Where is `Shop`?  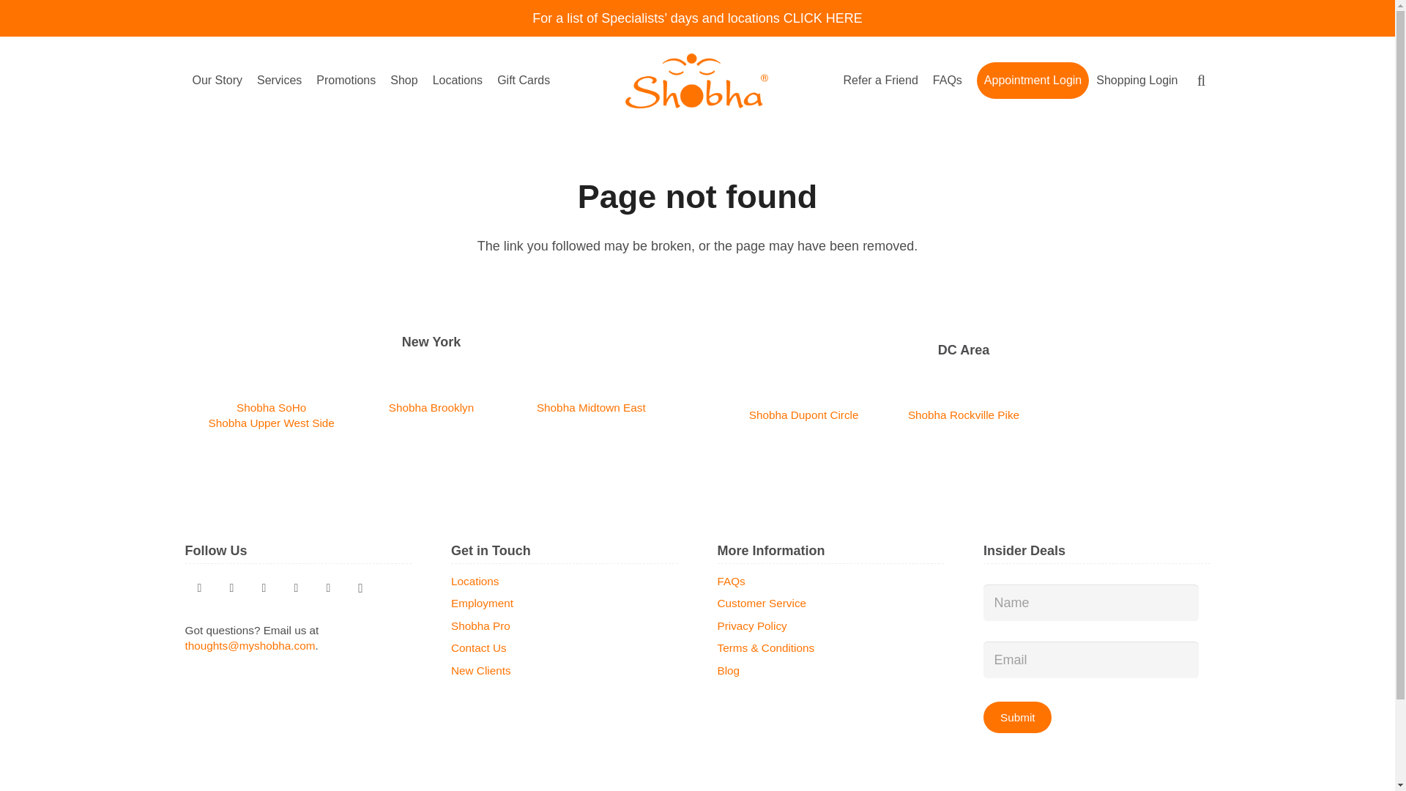 Shop is located at coordinates (403, 81).